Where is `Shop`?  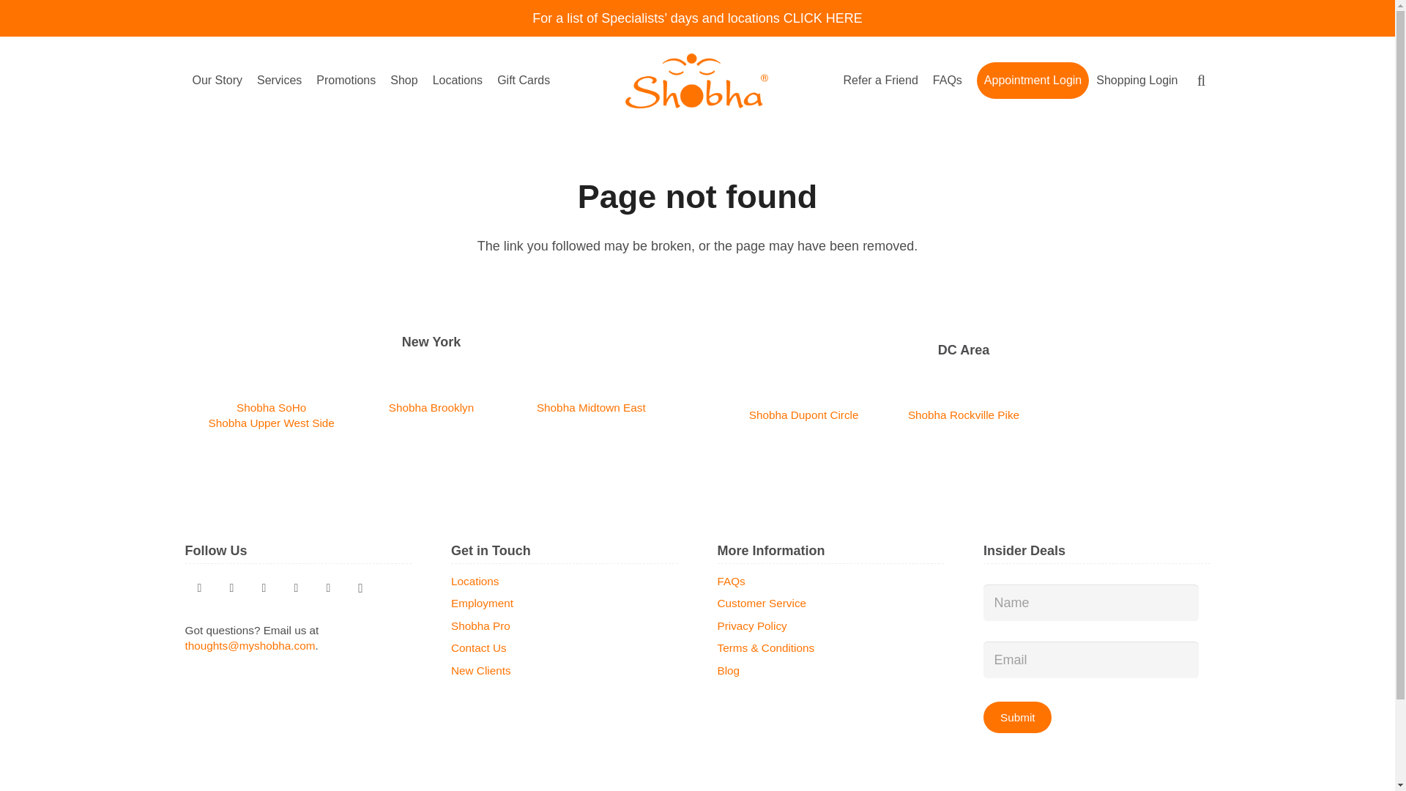 Shop is located at coordinates (403, 81).